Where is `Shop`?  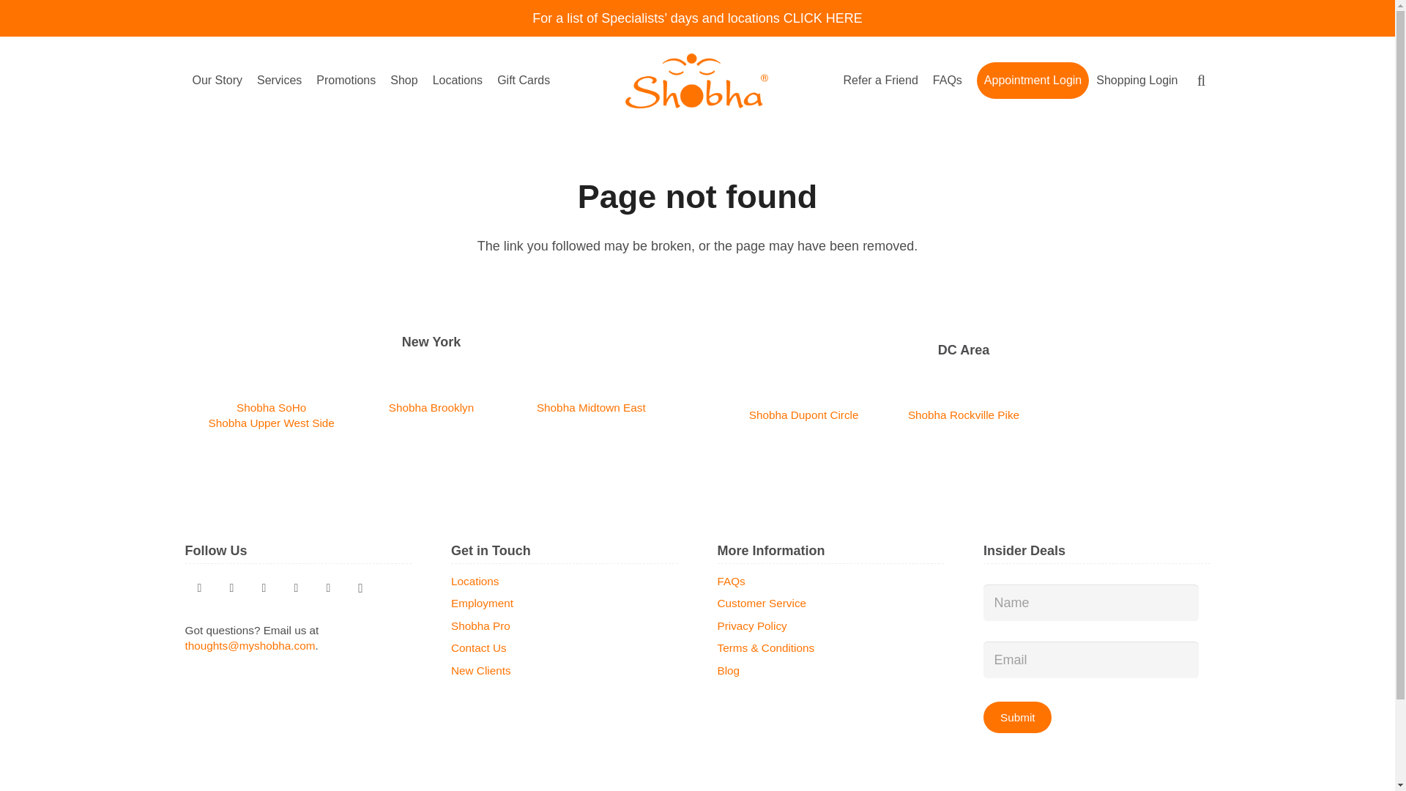 Shop is located at coordinates (403, 81).